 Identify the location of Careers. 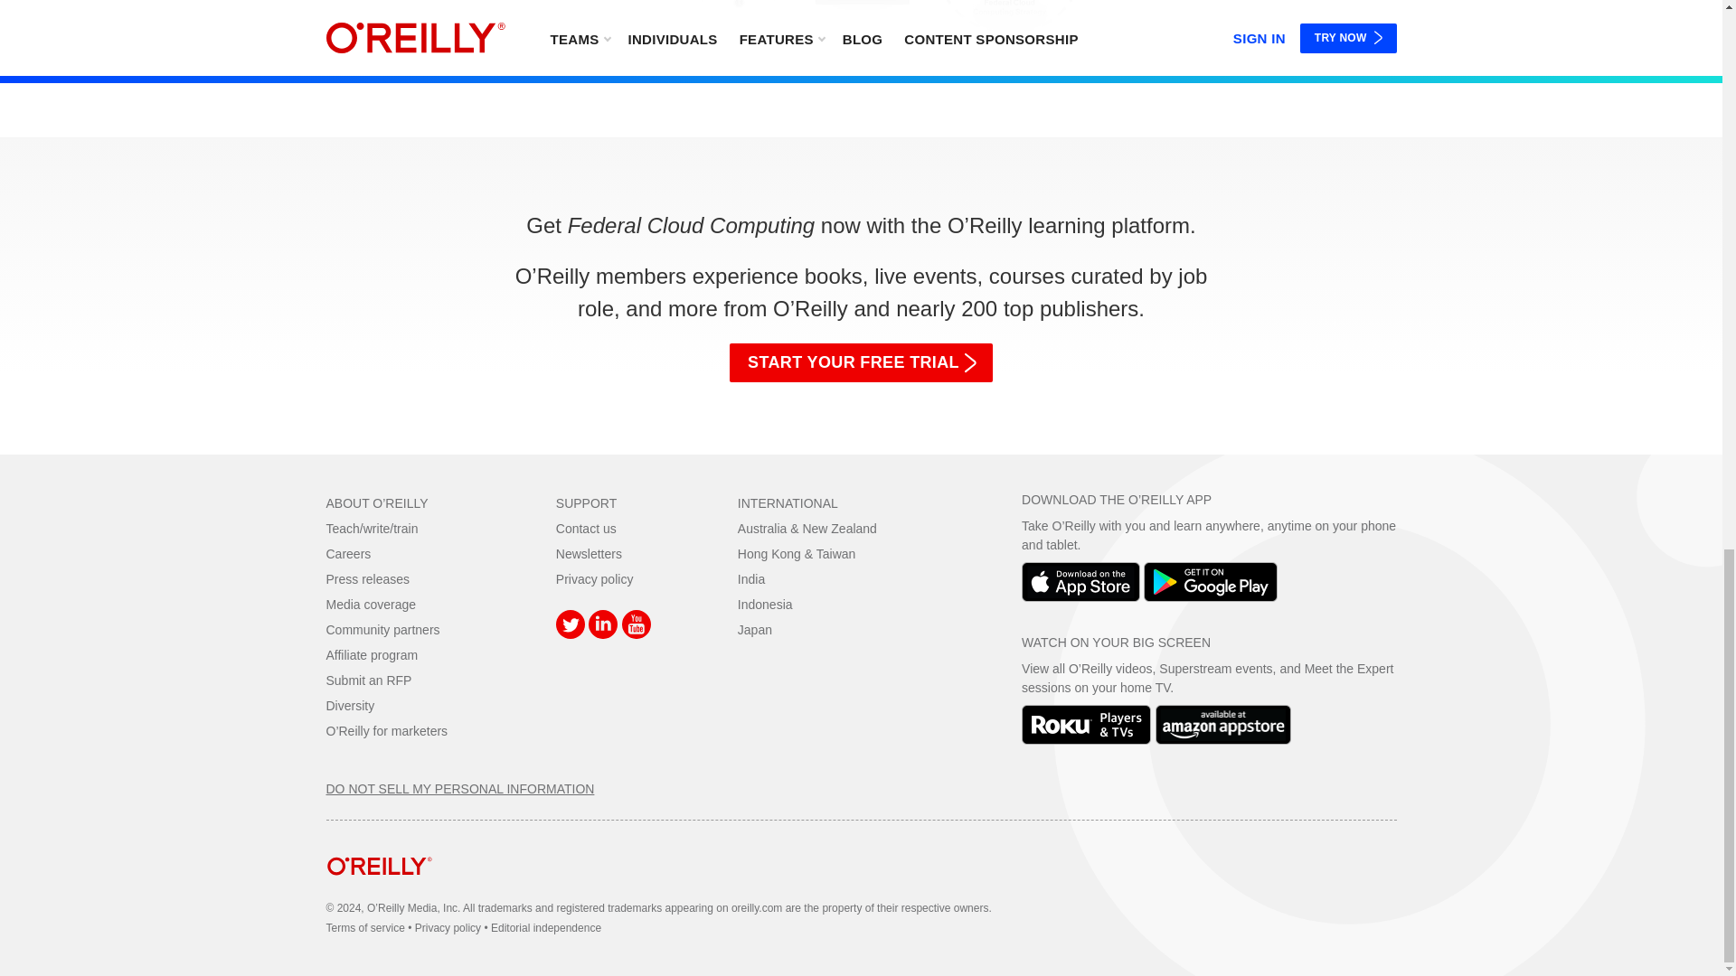
(348, 553).